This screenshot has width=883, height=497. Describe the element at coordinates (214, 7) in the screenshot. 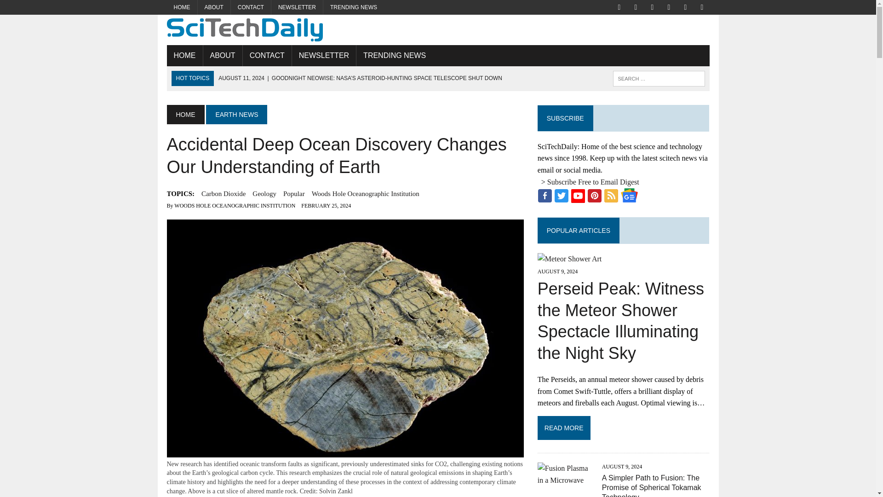

I see `About SciTechDaily` at that location.